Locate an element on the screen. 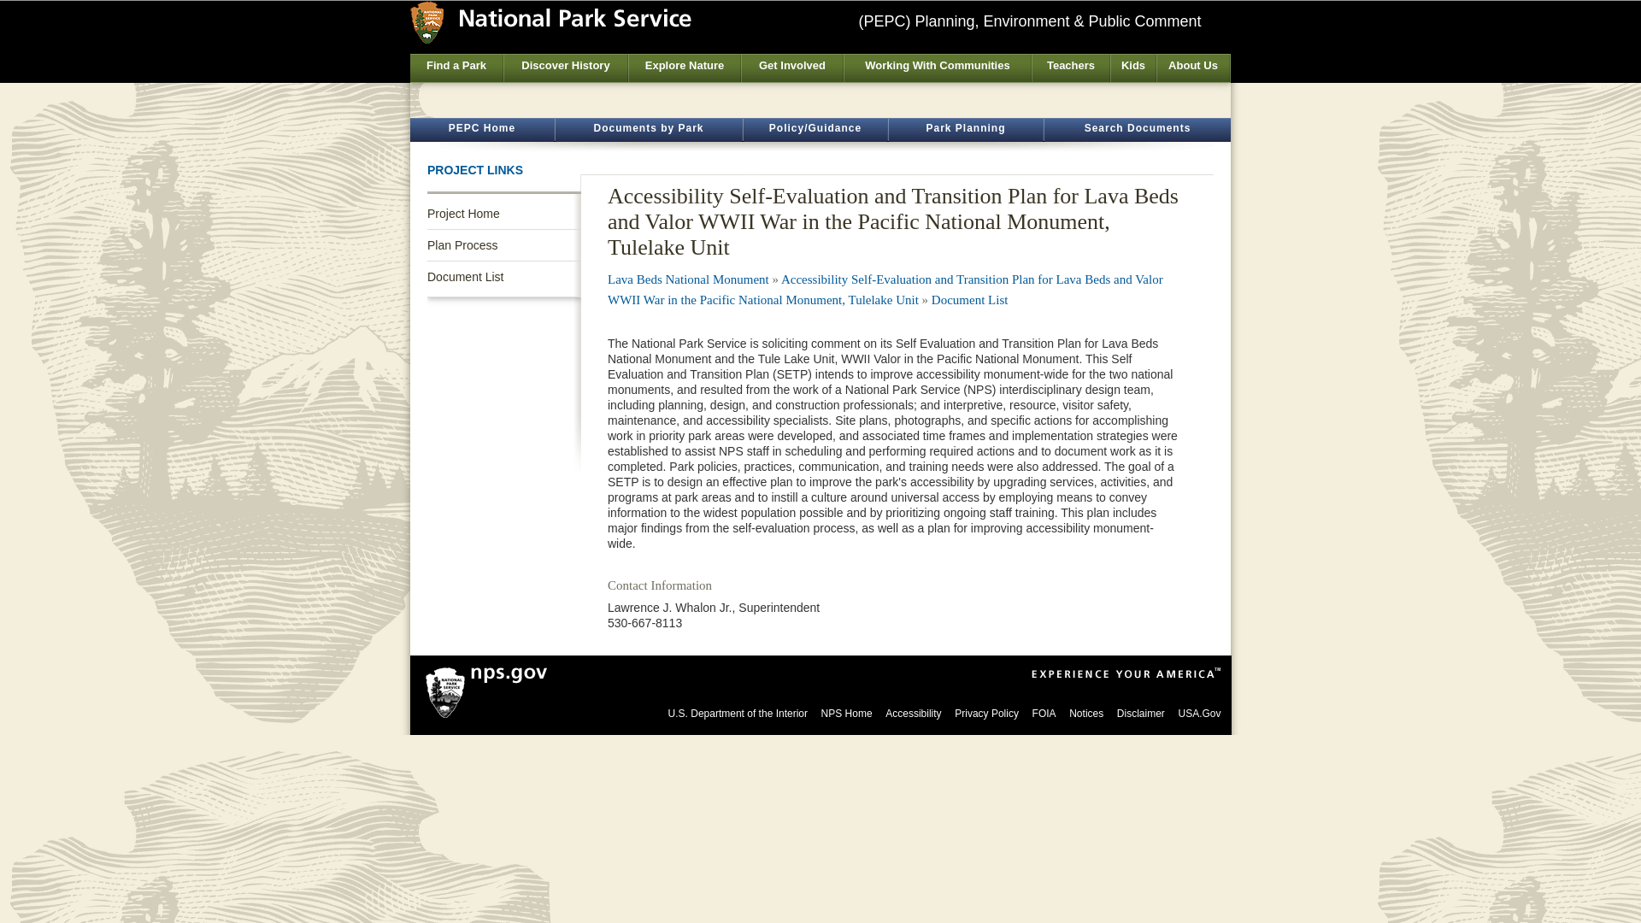  Working With Communities is located at coordinates (937, 68).